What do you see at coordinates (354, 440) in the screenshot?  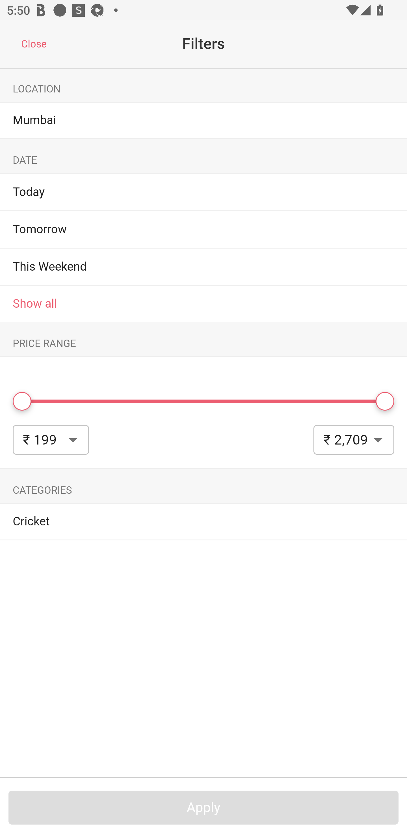 I see `₹ 2,709` at bounding box center [354, 440].